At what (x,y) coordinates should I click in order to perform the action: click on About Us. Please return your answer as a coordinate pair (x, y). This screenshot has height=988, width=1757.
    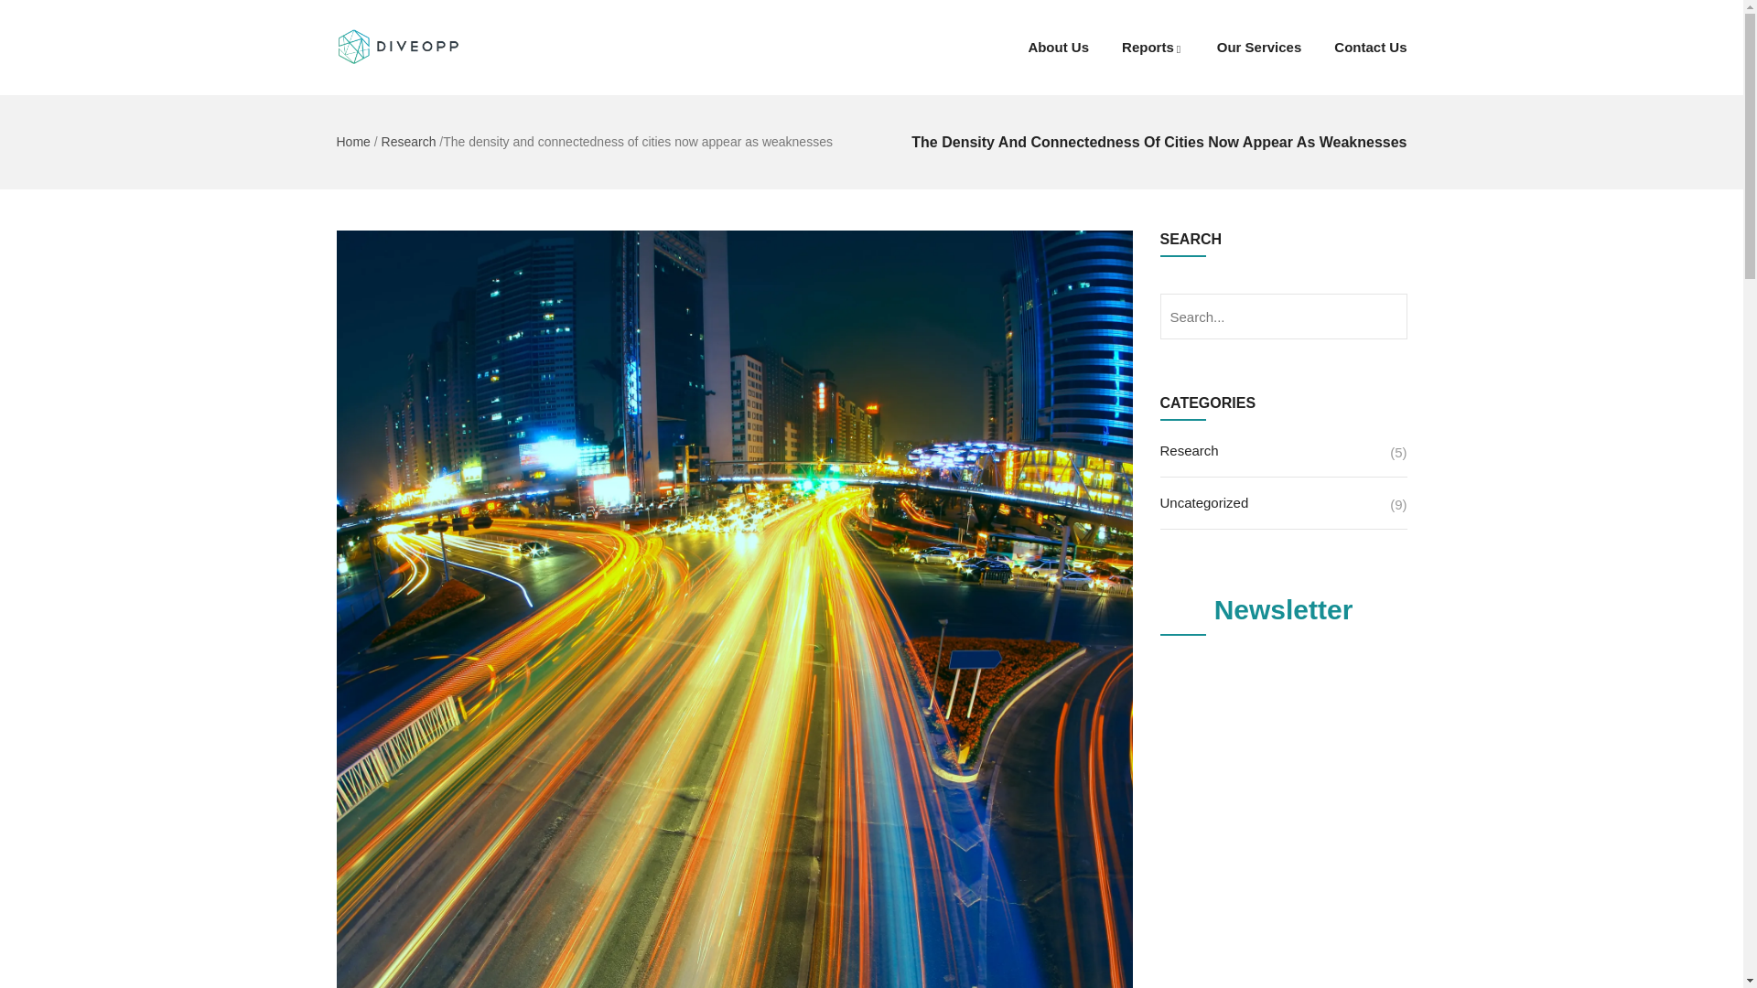
    Looking at the image, I should click on (1058, 48).